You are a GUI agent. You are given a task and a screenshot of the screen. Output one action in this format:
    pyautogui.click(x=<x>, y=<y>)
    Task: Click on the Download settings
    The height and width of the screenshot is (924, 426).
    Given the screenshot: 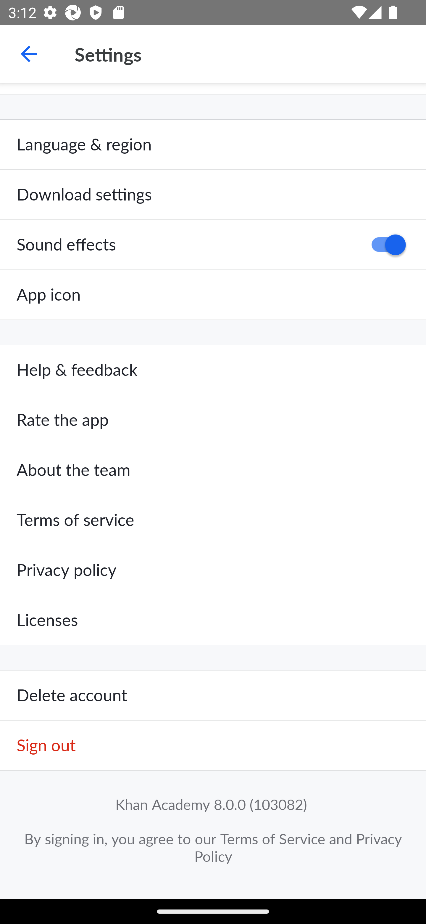 What is the action you would take?
    pyautogui.click(x=213, y=195)
    